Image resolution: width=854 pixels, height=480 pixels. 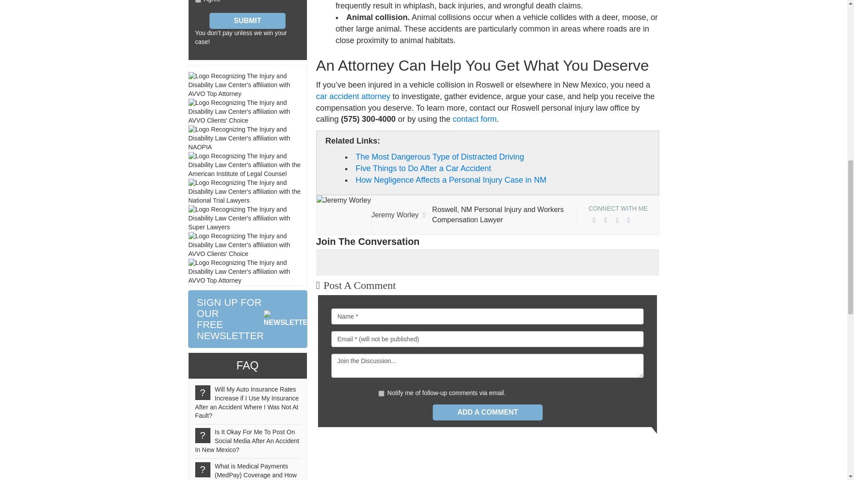 I want to click on car accident attorney, so click(x=247, y=319).